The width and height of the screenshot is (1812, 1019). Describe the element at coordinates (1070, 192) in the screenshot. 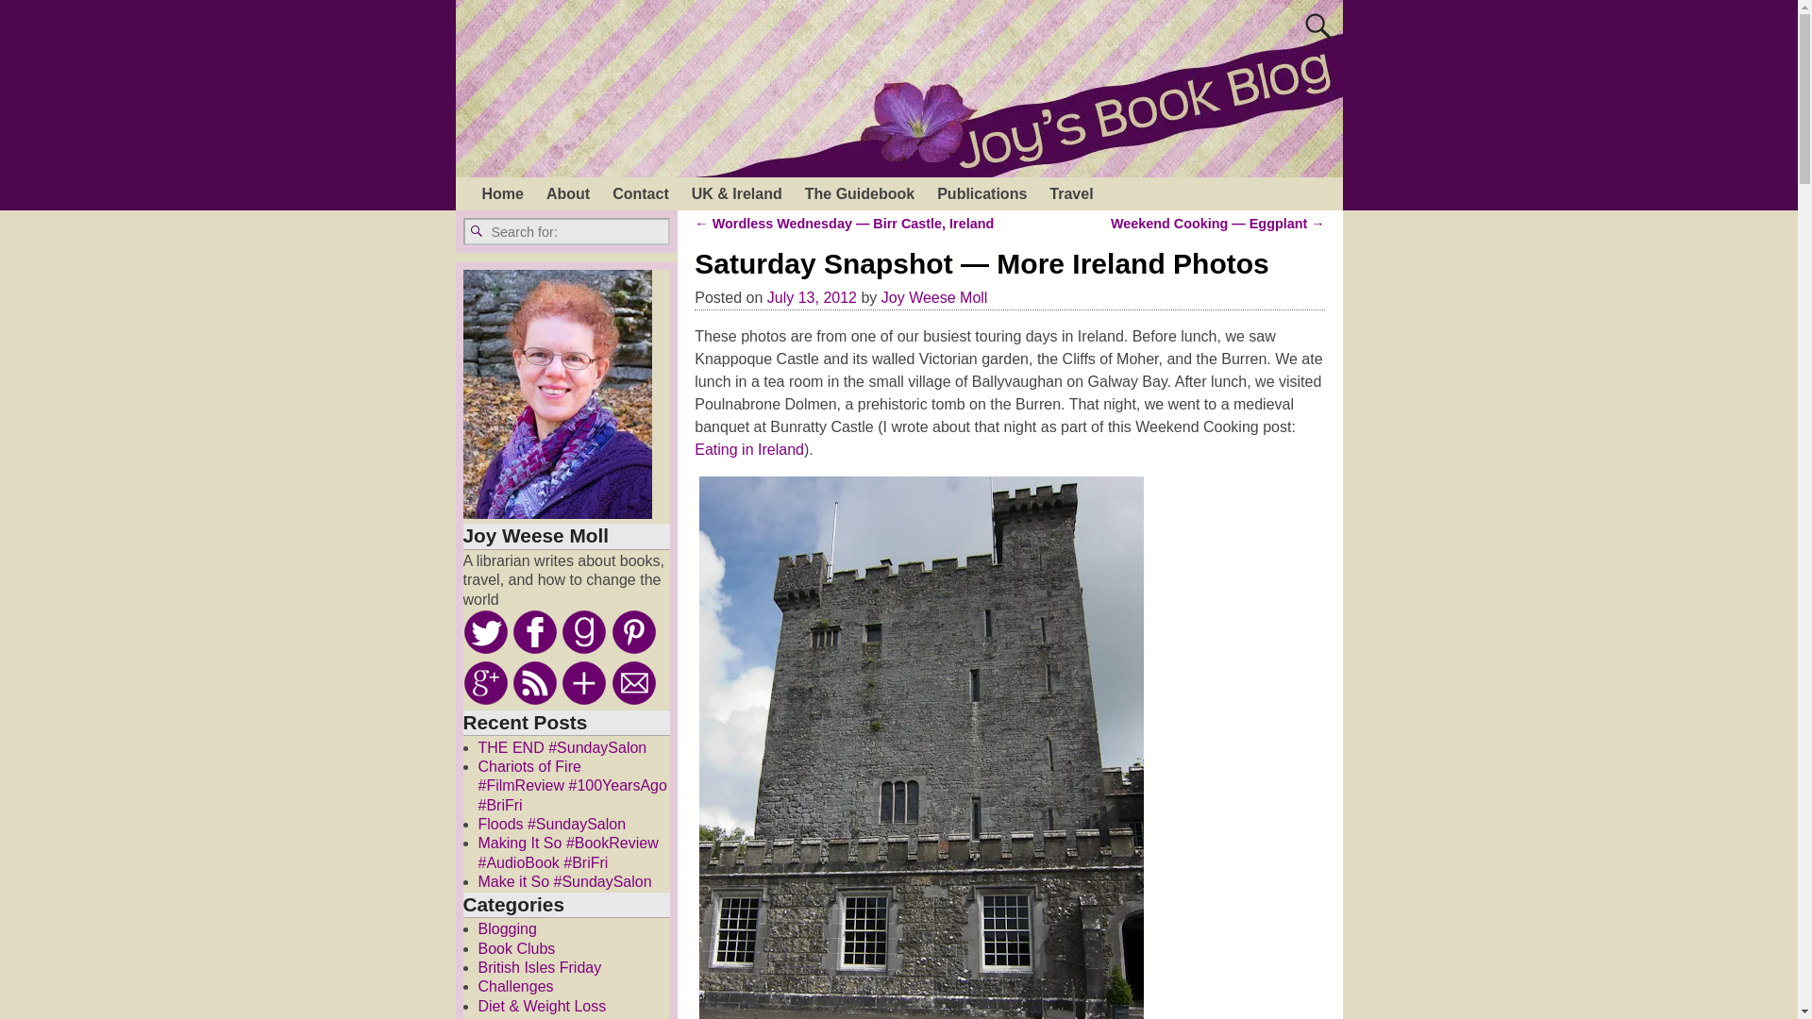

I see `Travel` at that location.